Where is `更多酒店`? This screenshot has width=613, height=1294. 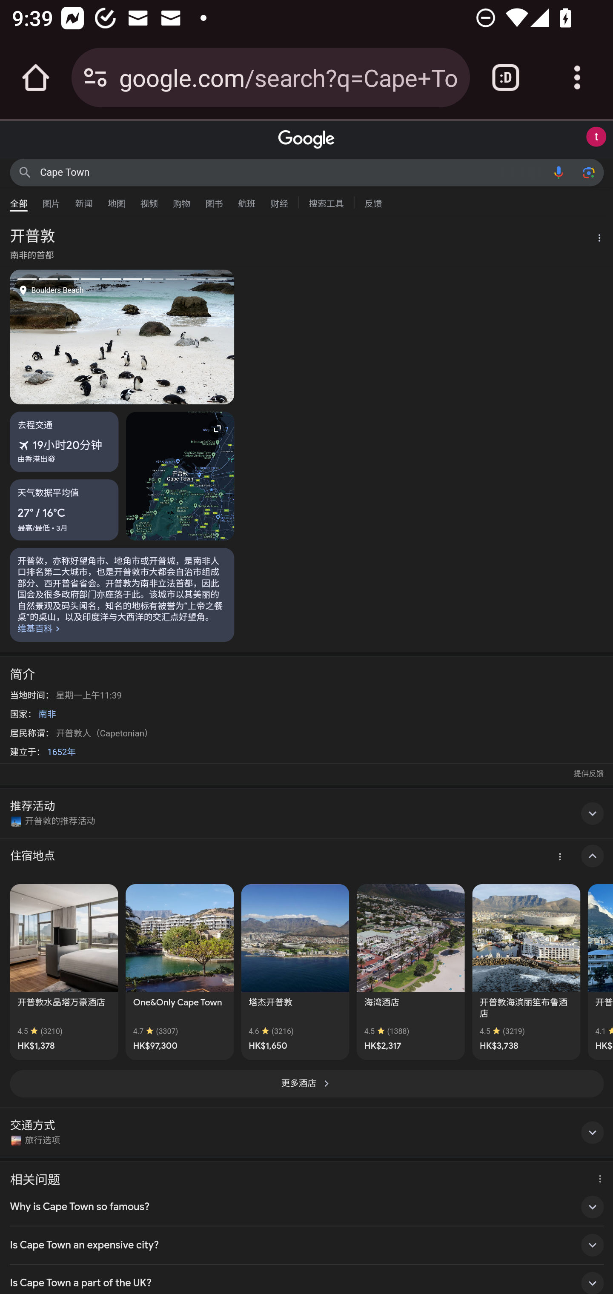 更多酒店 is located at coordinates (306, 1084).